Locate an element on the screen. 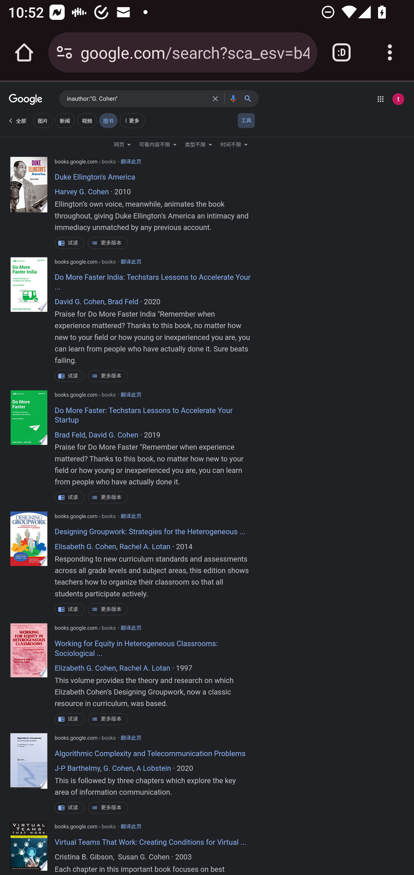  Connection is secure is located at coordinates (64, 52).